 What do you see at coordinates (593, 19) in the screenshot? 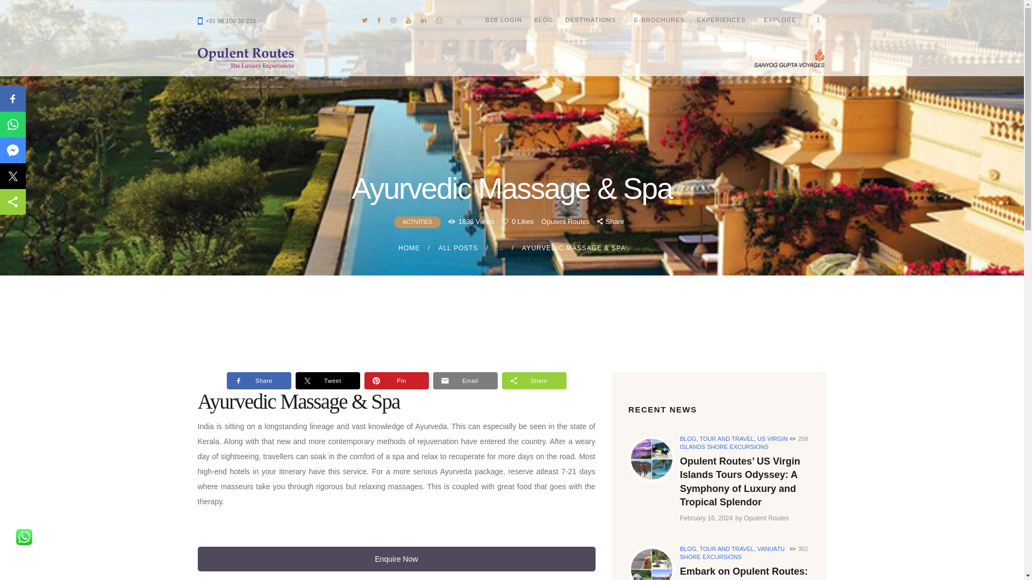
I see `DESTINATIONS` at bounding box center [593, 19].